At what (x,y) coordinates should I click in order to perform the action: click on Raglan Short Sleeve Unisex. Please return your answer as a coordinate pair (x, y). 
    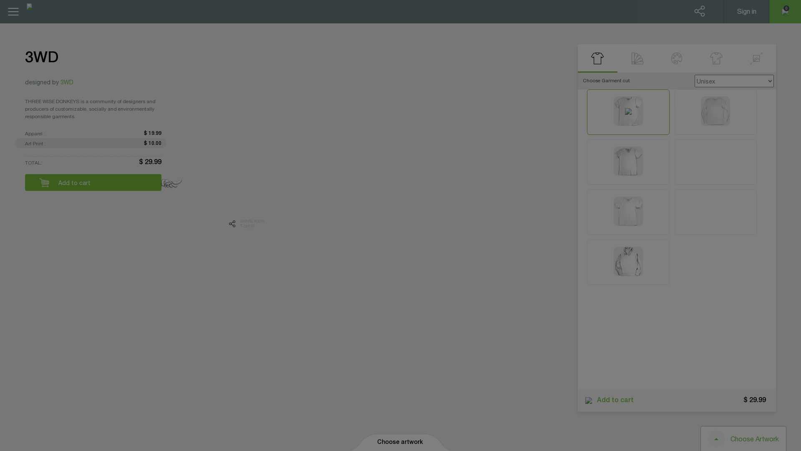
    Looking at the image, I should click on (628, 211).